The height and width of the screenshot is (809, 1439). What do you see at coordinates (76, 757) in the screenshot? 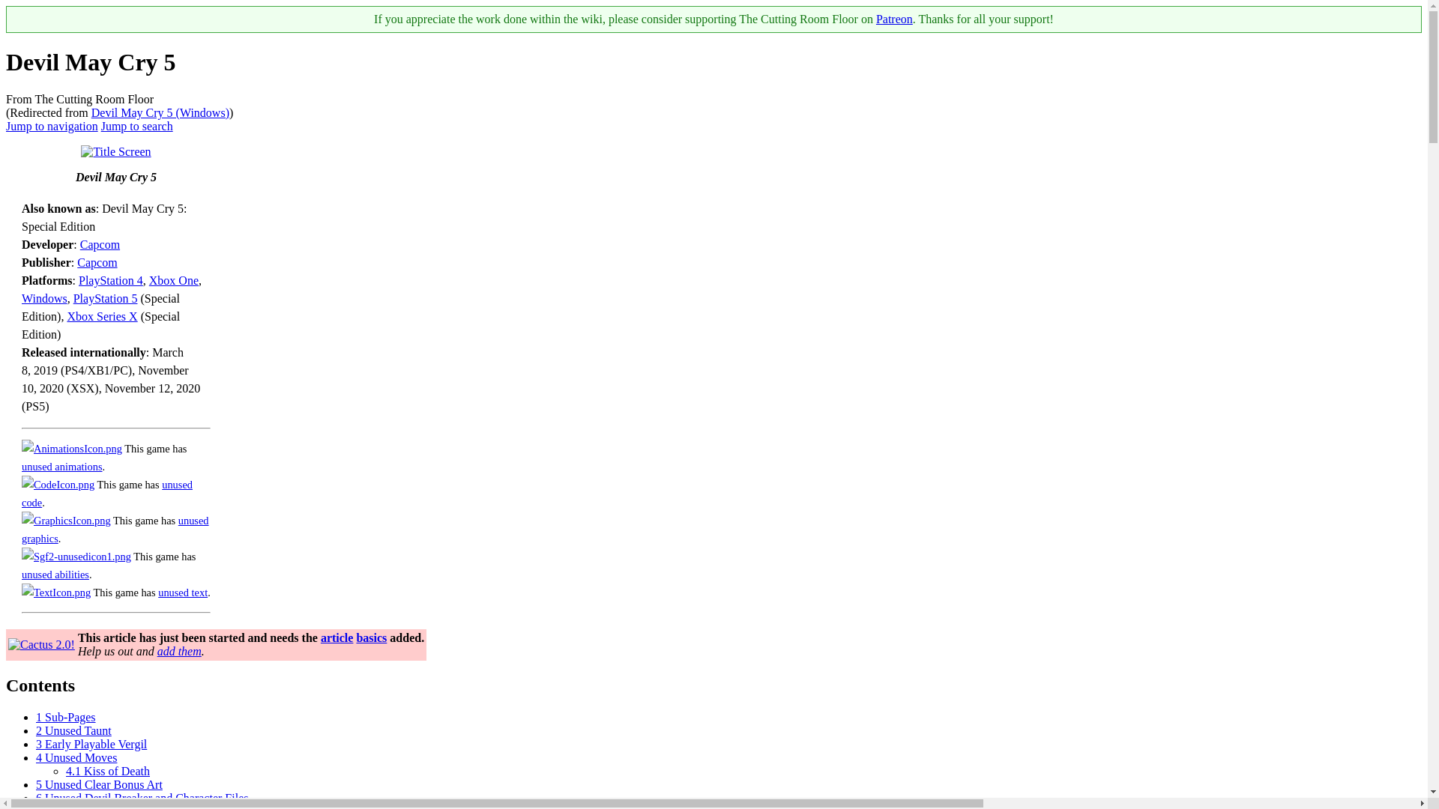
I see `4 Unused Moves` at bounding box center [76, 757].